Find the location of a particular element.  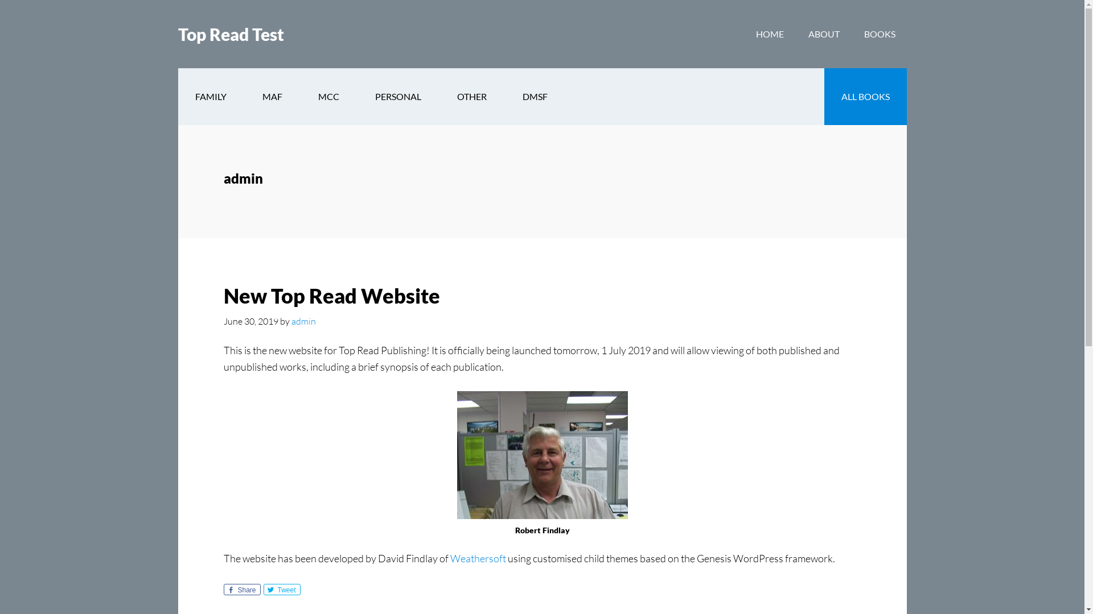

ABOUT is located at coordinates (824, 34).